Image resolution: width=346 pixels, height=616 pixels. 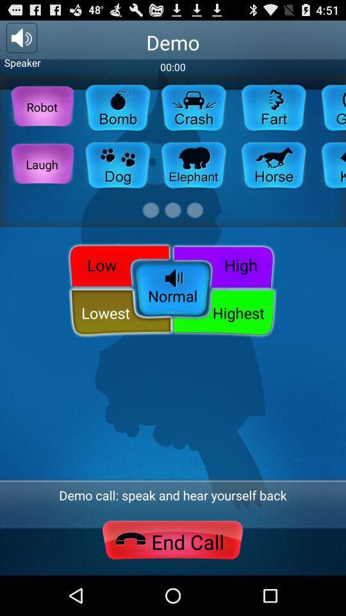 What do you see at coordinates (42, 107) in the screenshot?
I see `jump to robot button` at bounding box center [42, 107].